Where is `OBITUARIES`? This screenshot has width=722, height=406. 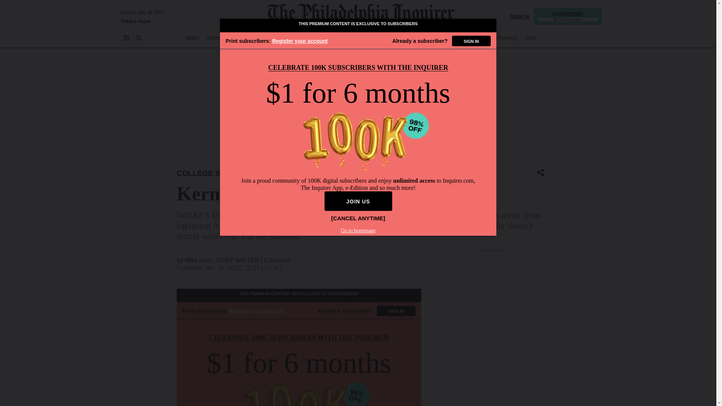 OBITUARIES is located at coordinates (504, 38).